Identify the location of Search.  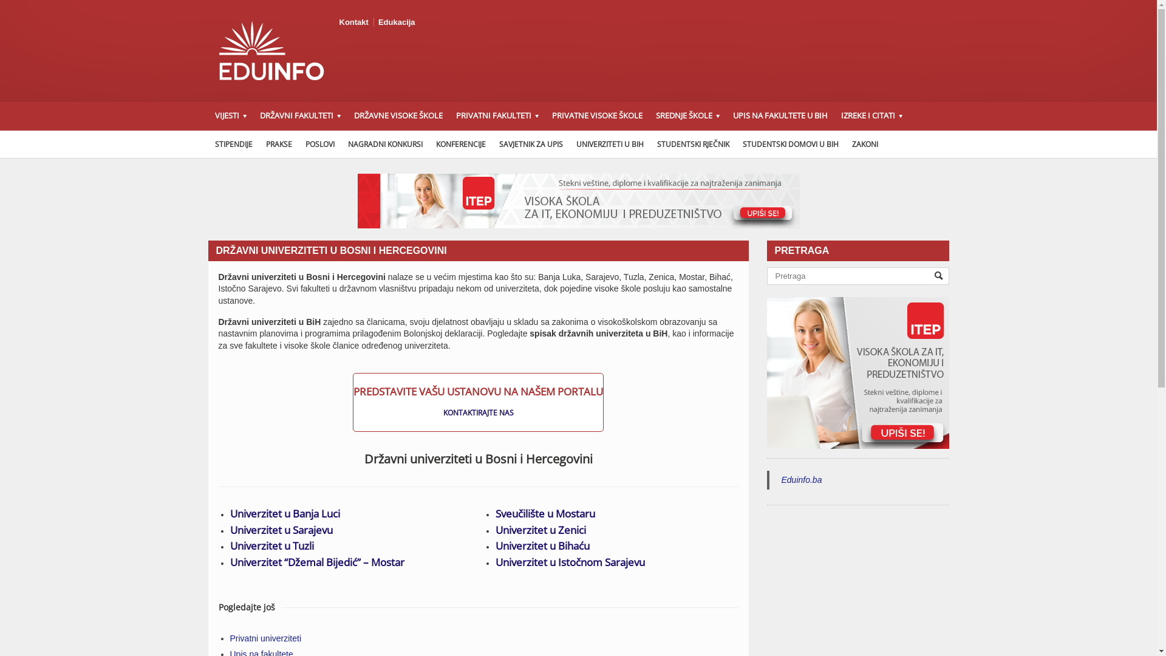
(938, 276).